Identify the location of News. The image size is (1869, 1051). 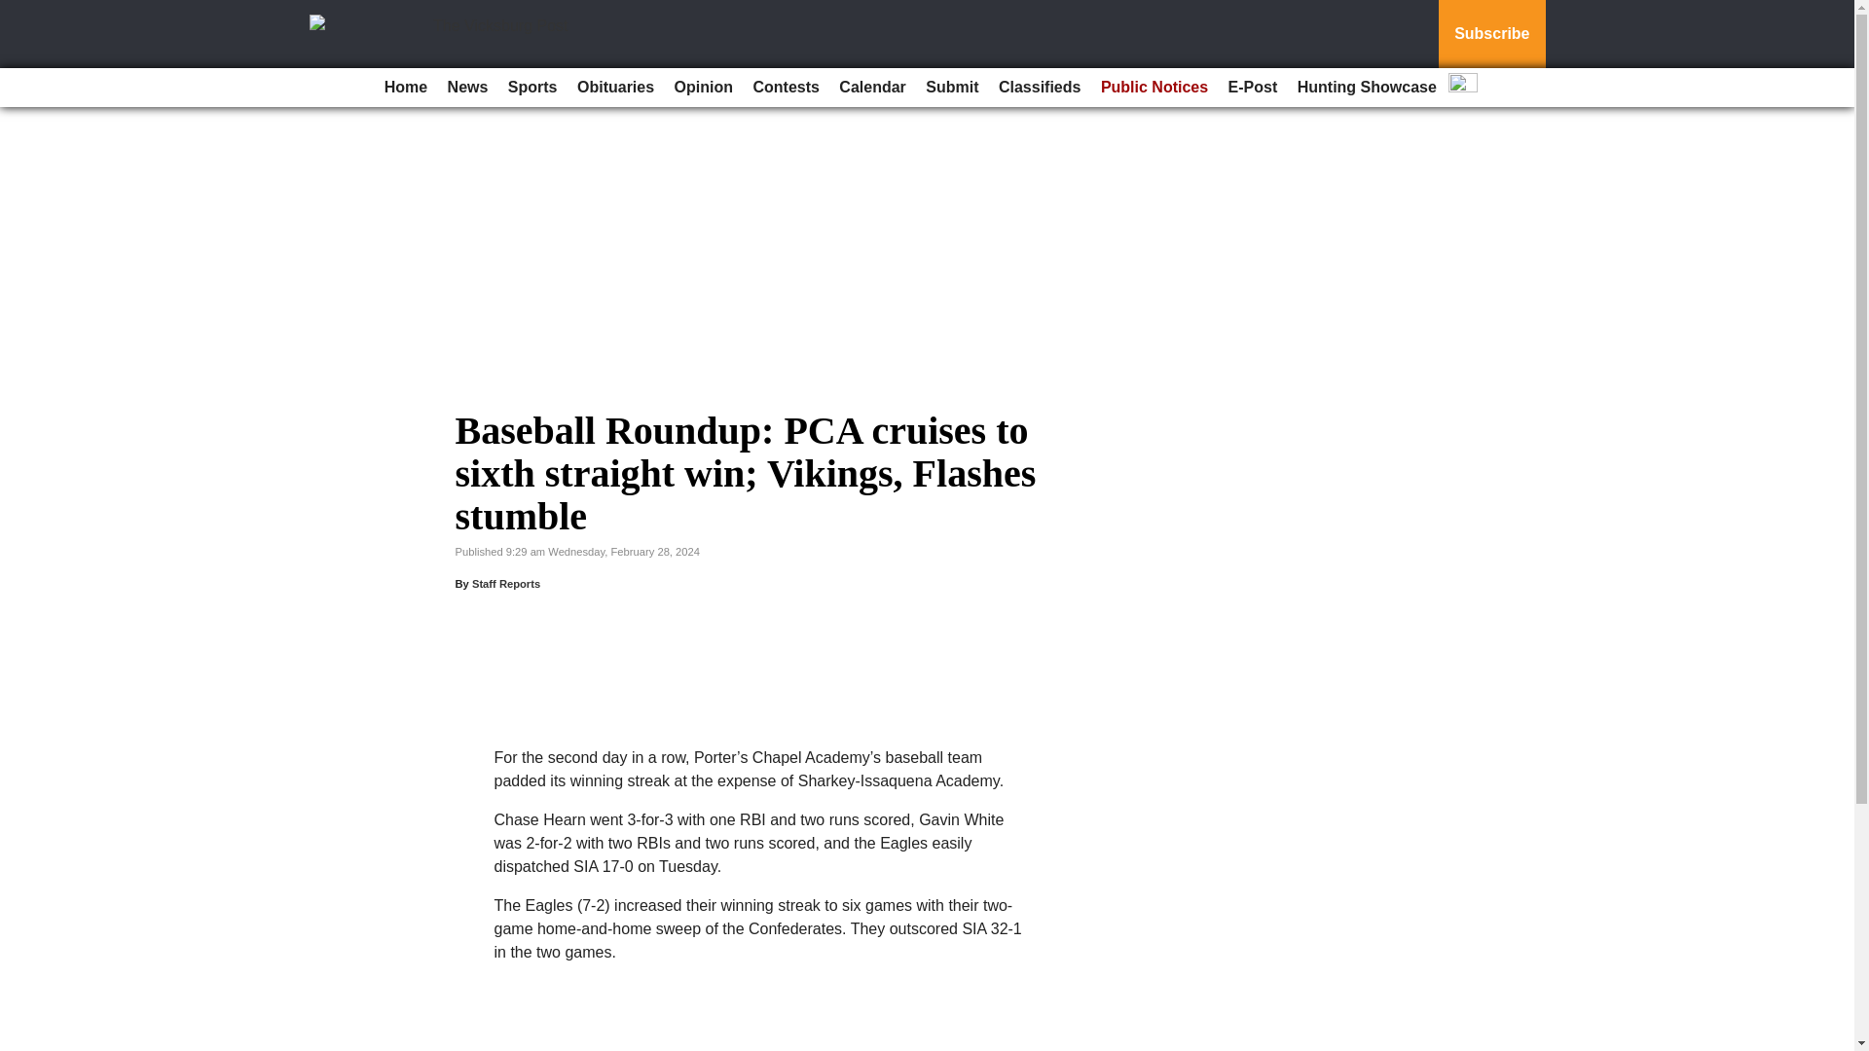
(467, 88).